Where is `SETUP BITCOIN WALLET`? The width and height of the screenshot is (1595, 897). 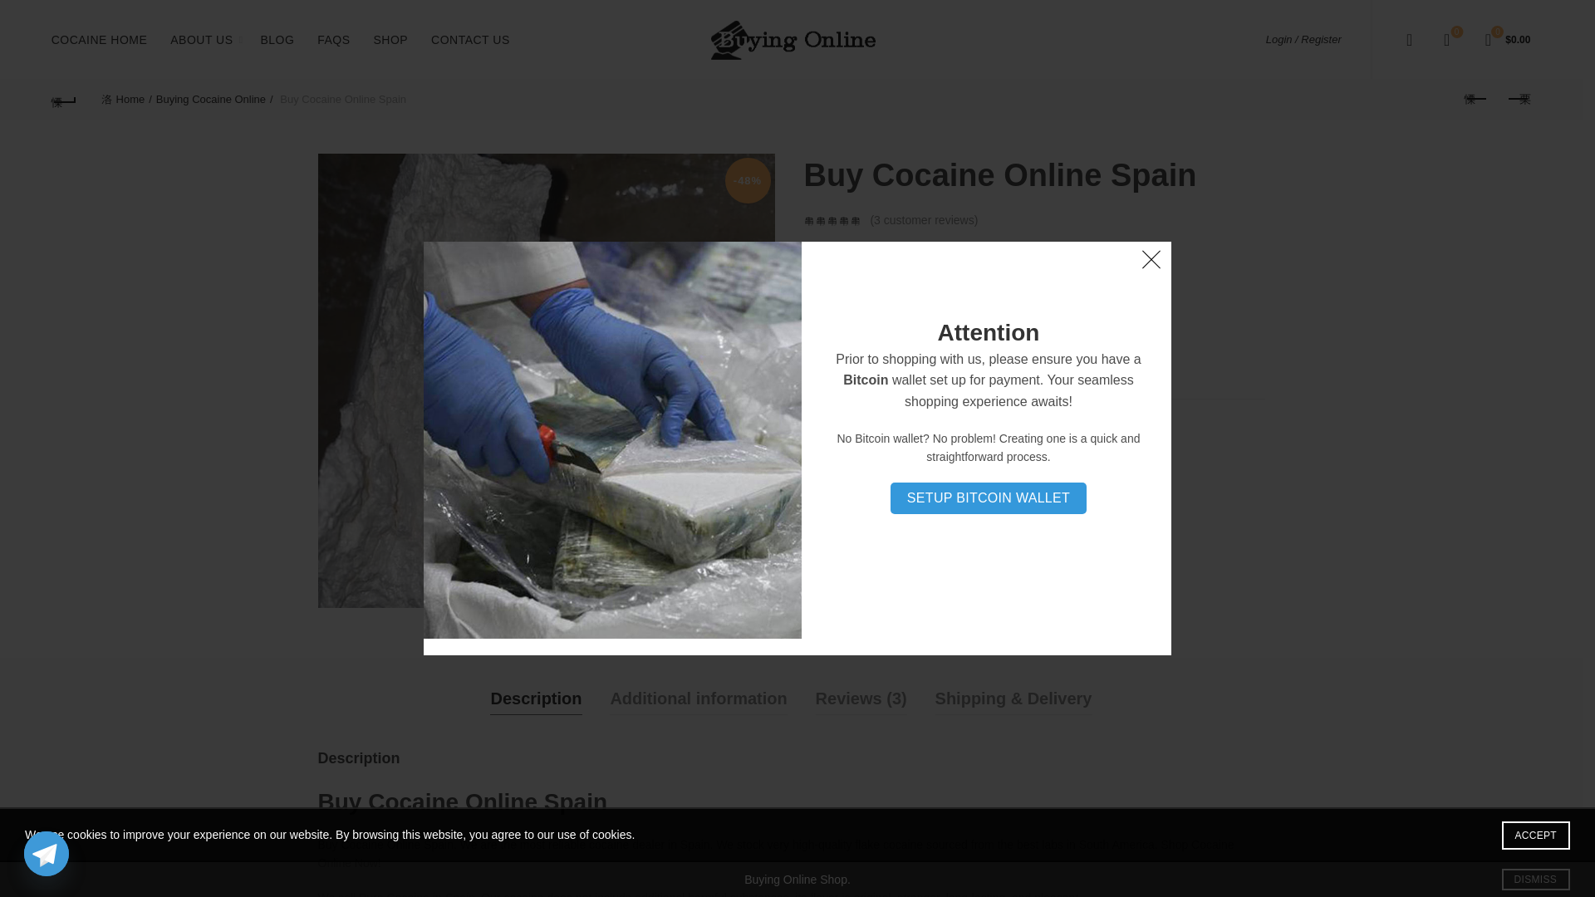
SETUP BITCOIN WALLET is located at coordinates (988, 498).